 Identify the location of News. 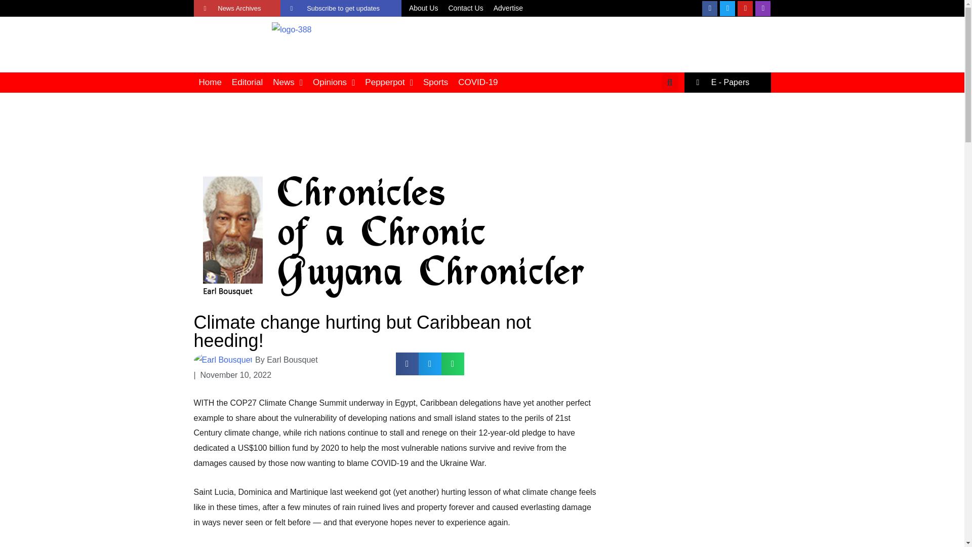
(288, 82).